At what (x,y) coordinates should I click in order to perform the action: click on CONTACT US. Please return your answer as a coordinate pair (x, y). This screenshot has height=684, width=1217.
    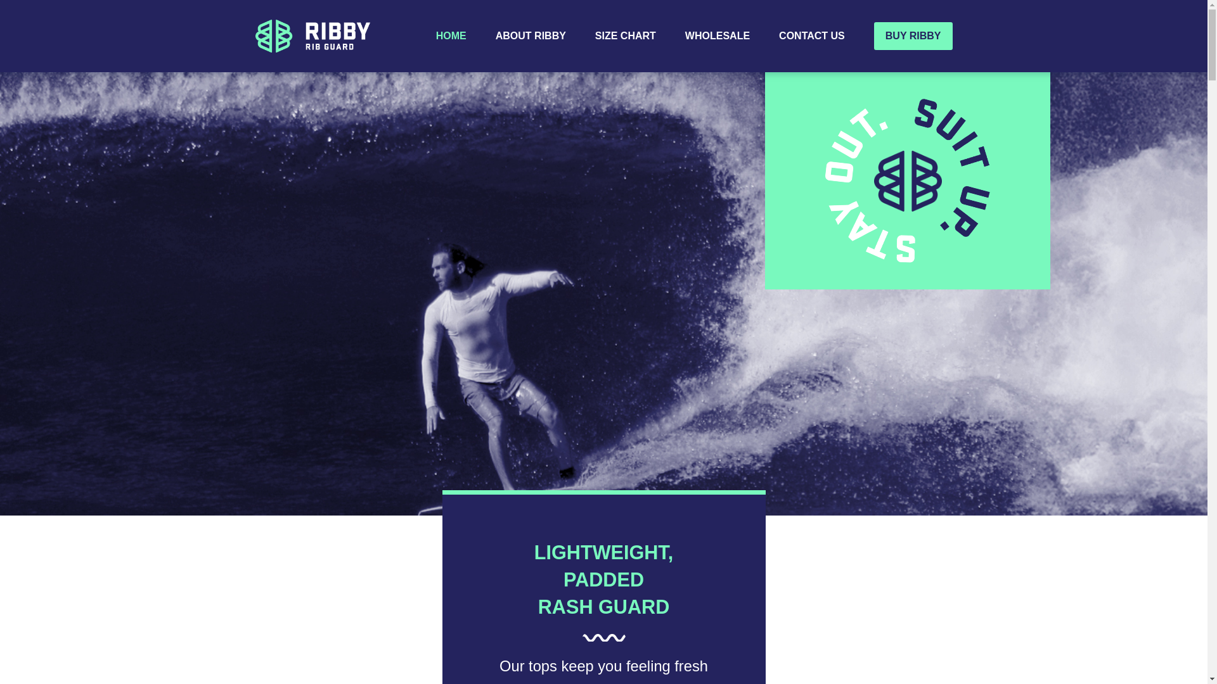
    Looking at the image, I should click on (811, 35).